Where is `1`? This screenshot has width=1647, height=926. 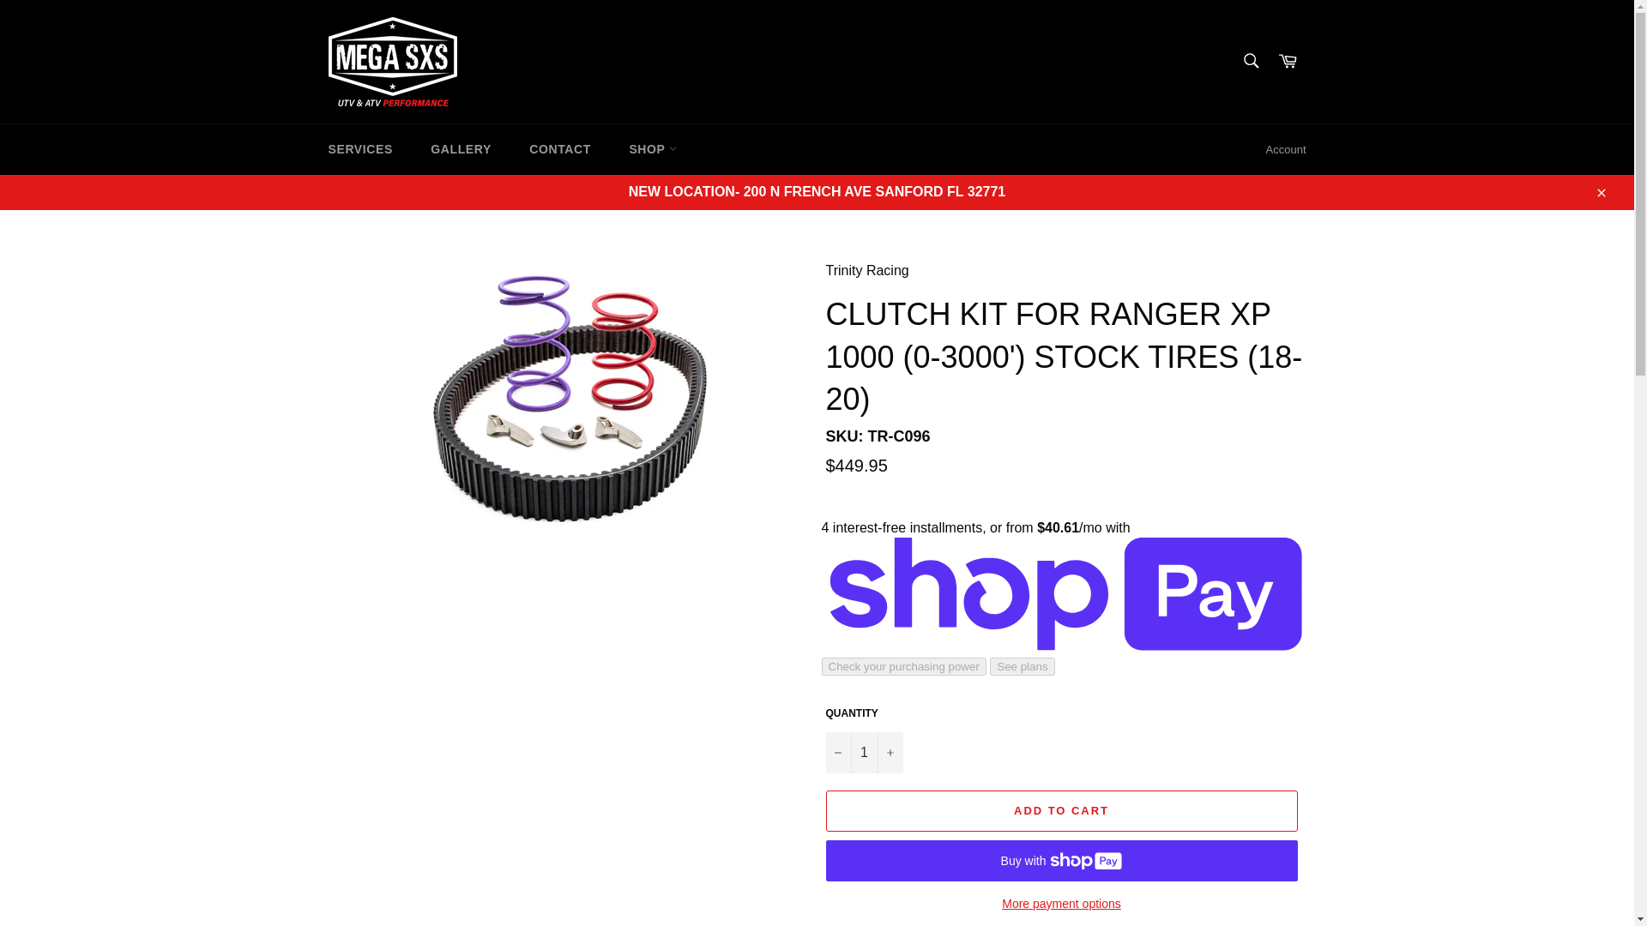
1 is located at coordinates (863, 753).